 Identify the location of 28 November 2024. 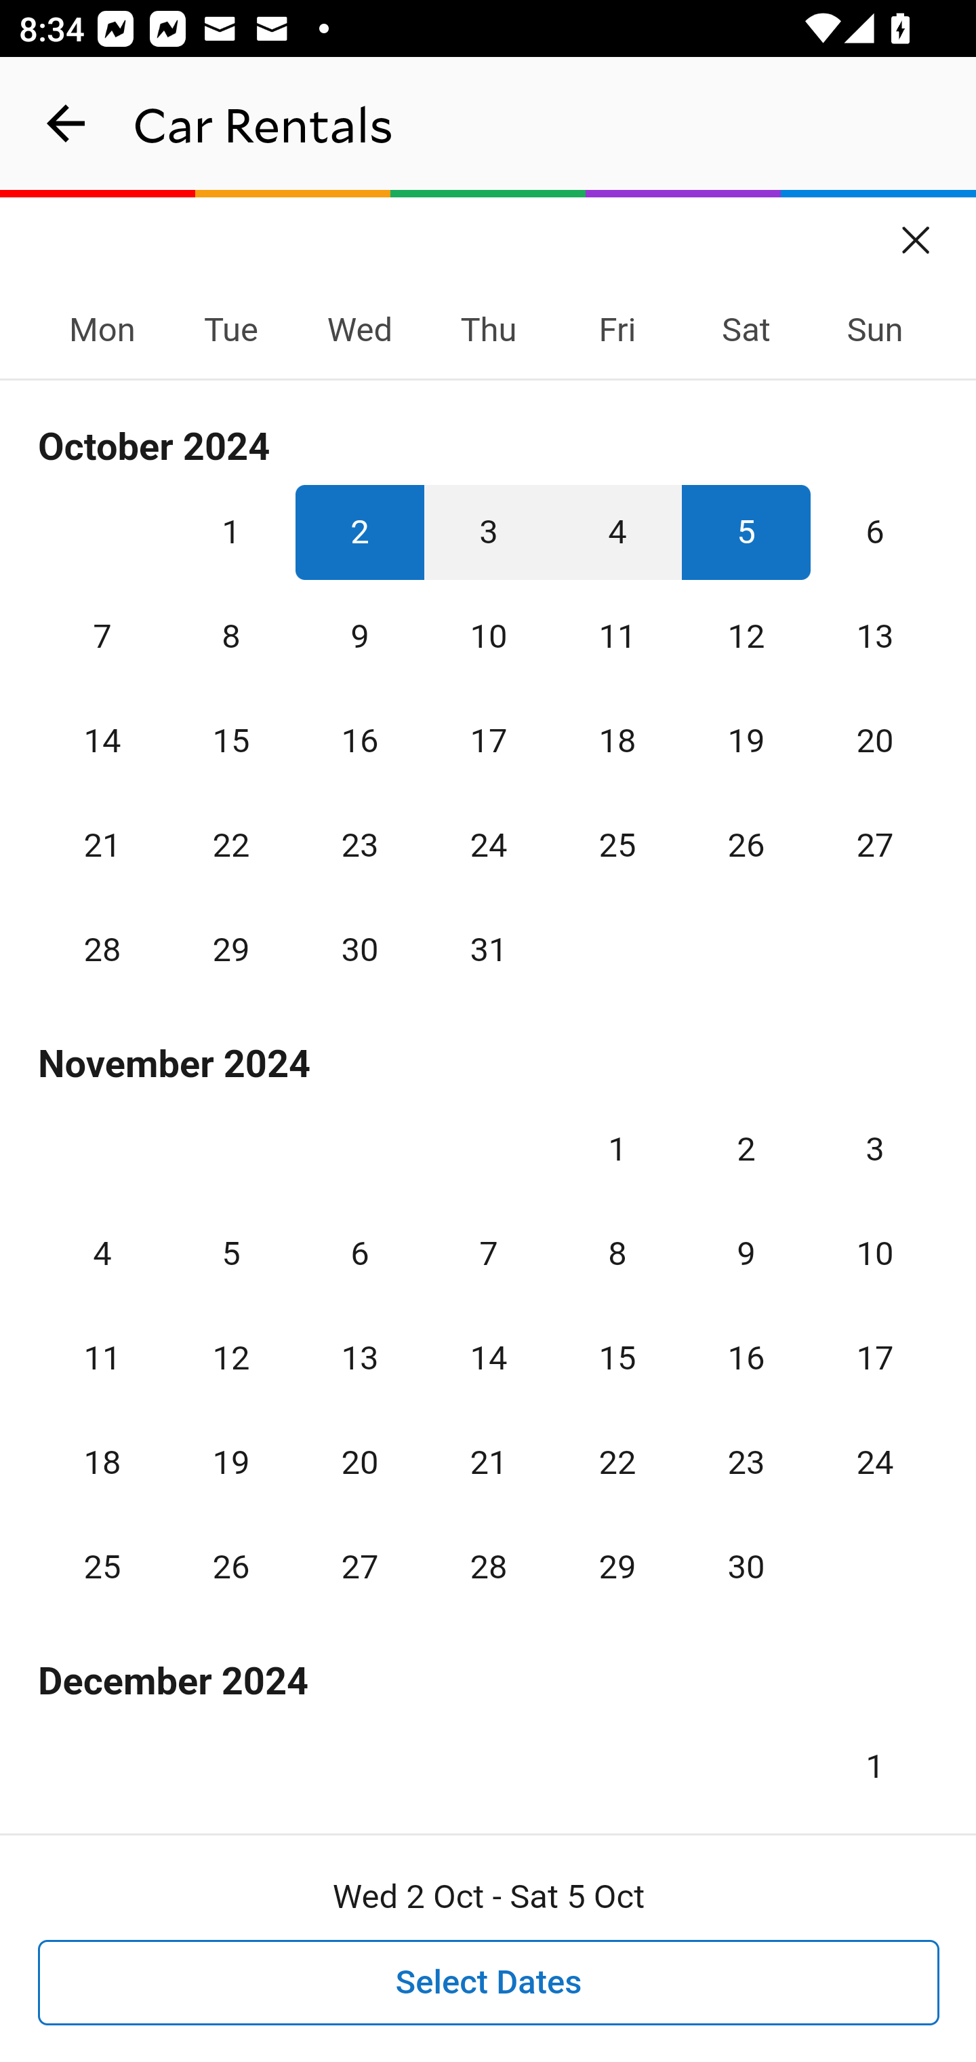
(489, 1567).